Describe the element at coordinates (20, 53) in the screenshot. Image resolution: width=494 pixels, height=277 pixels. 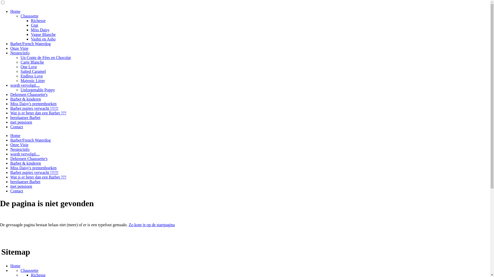
I see `Nesten/info` at that location.